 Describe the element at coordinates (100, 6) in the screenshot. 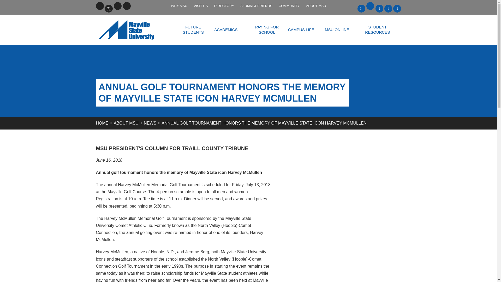

I see `Facebook` at that location.